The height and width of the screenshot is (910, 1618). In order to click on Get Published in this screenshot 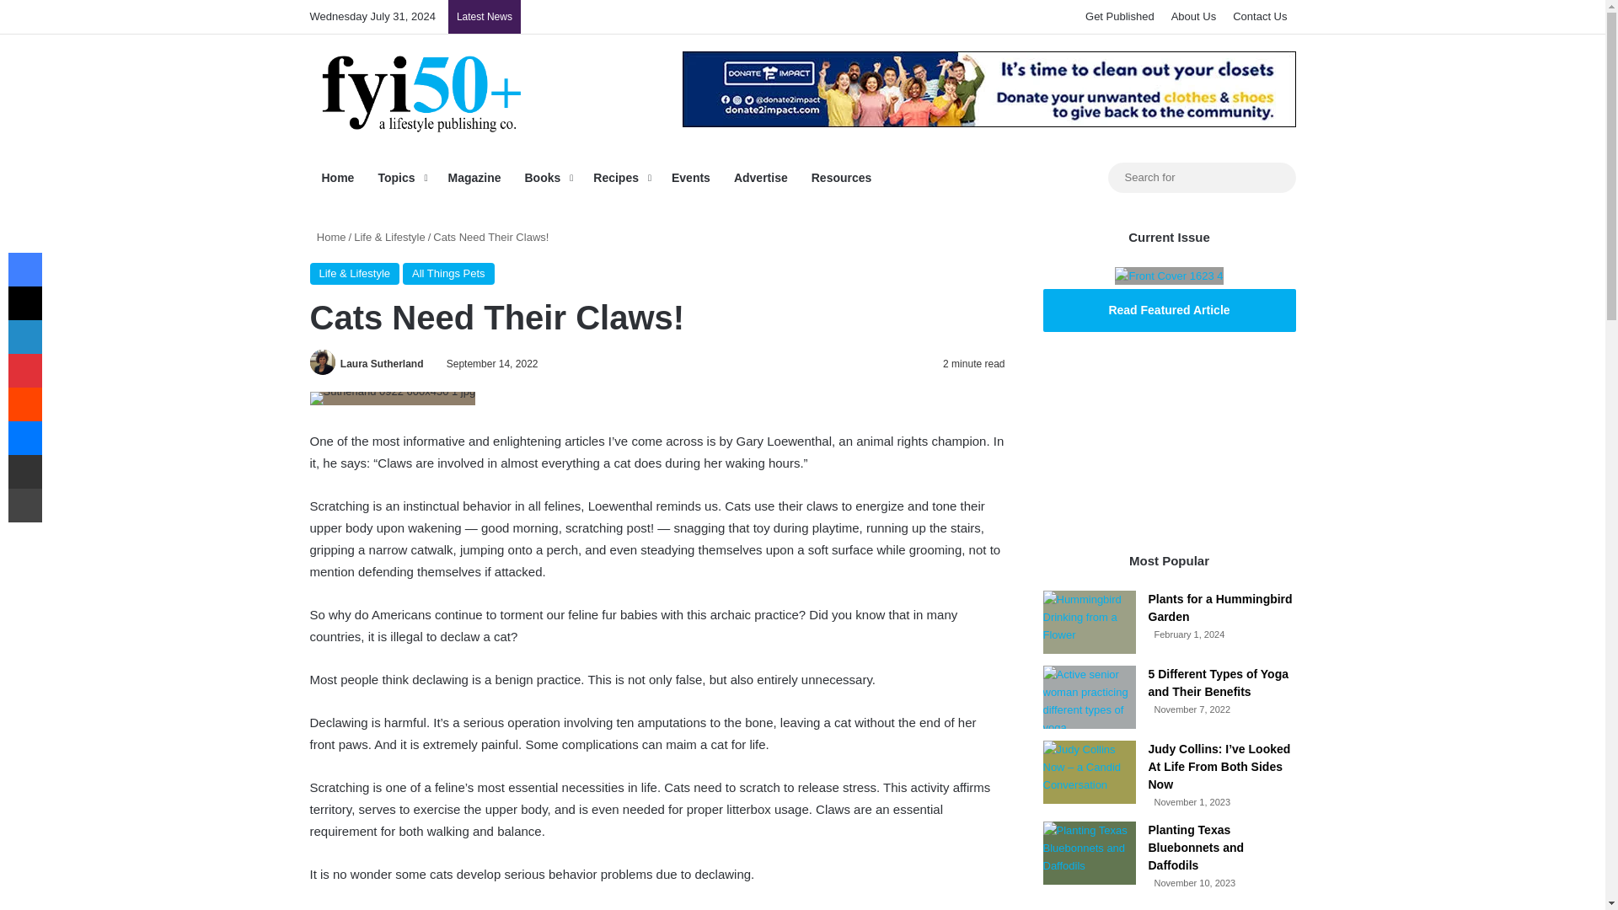, I will do `click(1120, 17)`.